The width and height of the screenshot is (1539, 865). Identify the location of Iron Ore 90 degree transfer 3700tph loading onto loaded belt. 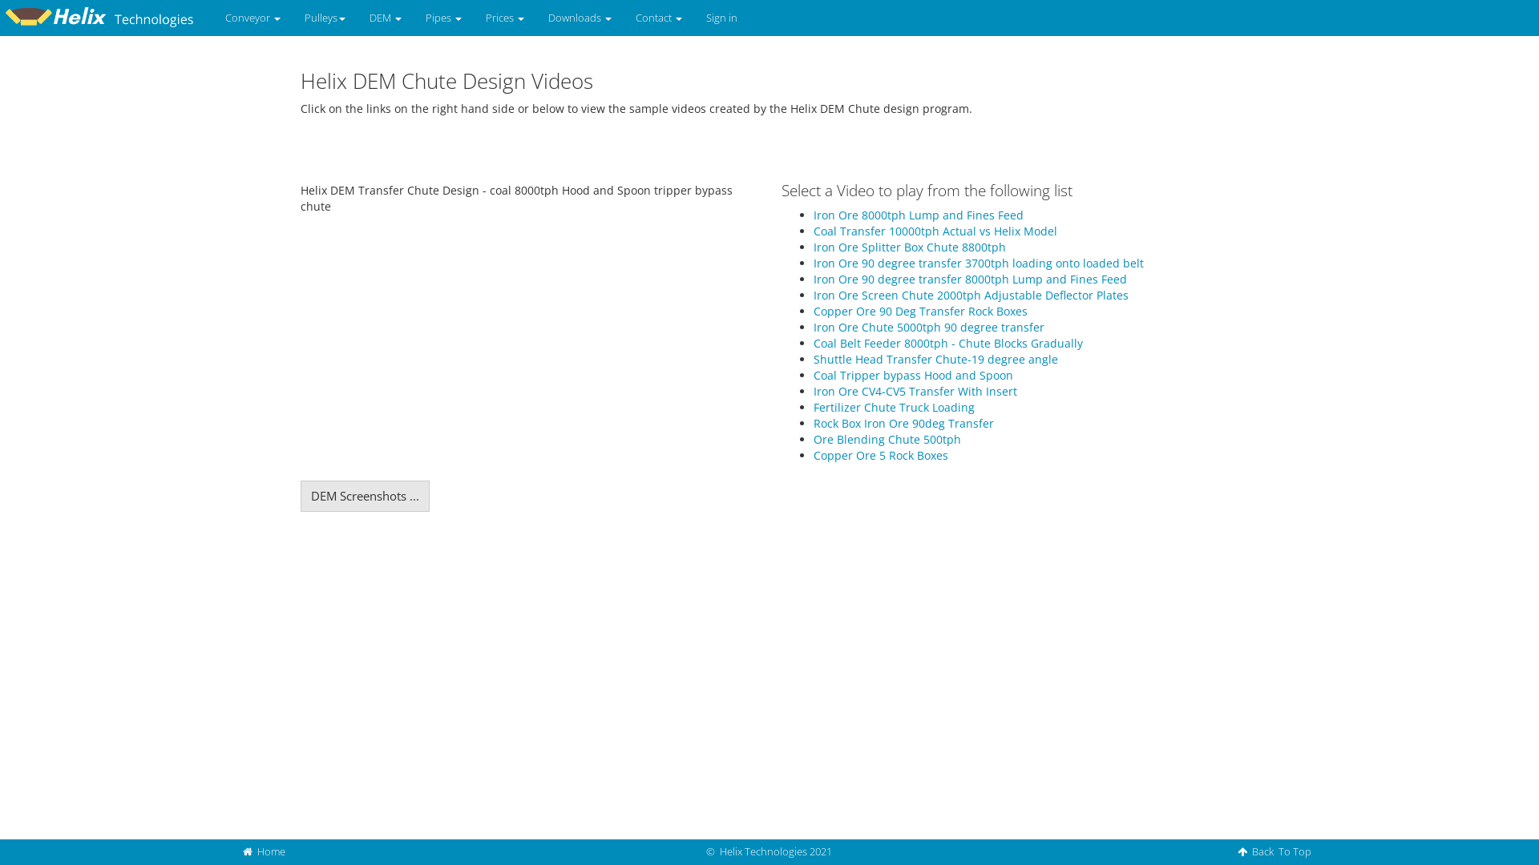
(979, 263).